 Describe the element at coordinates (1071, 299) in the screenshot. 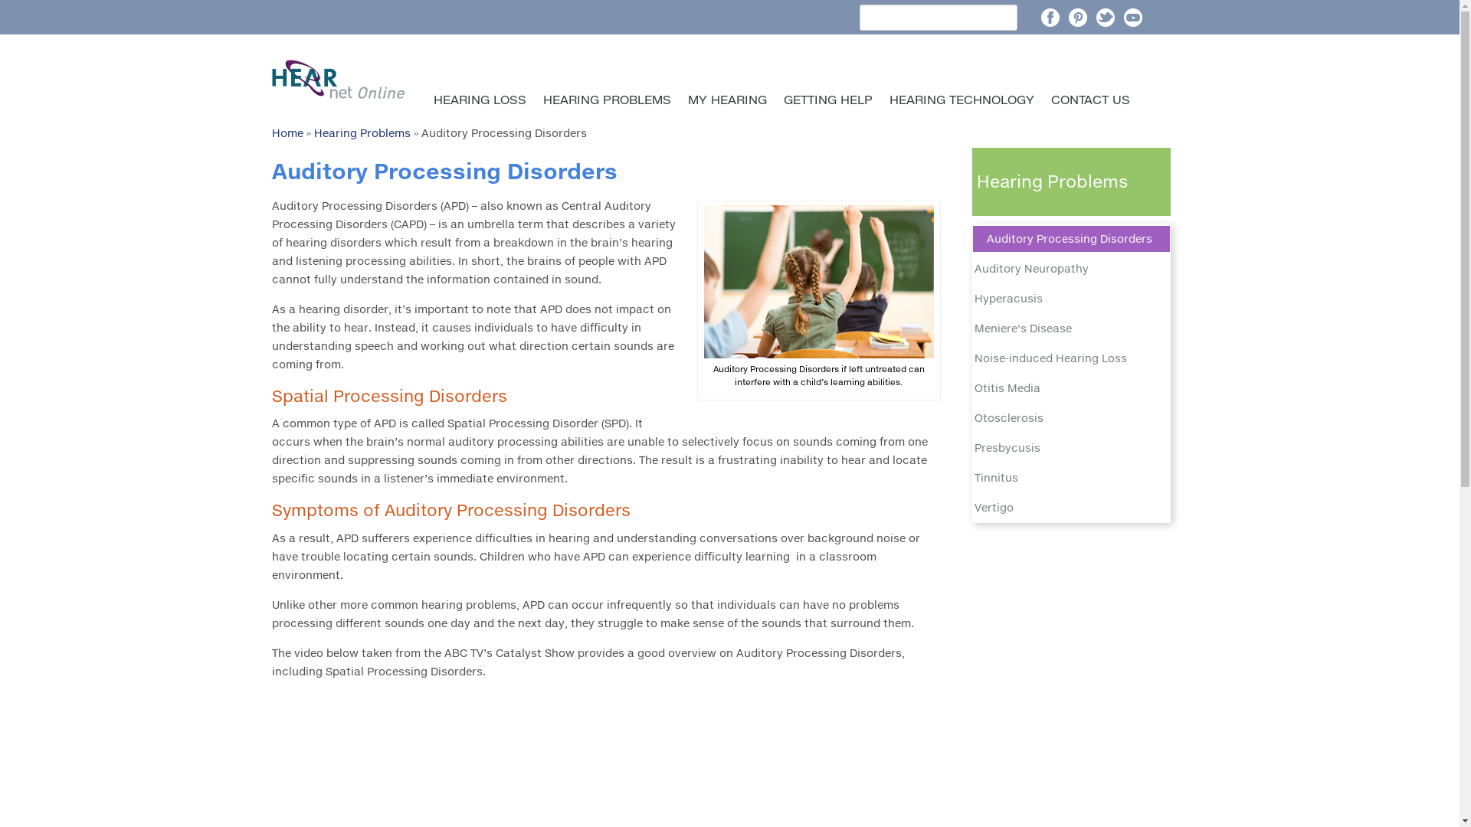

I see `Hyperacusis` at that location.